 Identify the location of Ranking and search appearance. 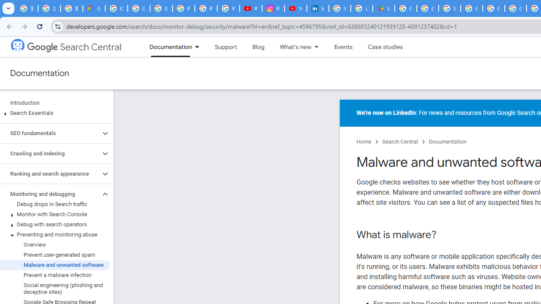
(50, 174).